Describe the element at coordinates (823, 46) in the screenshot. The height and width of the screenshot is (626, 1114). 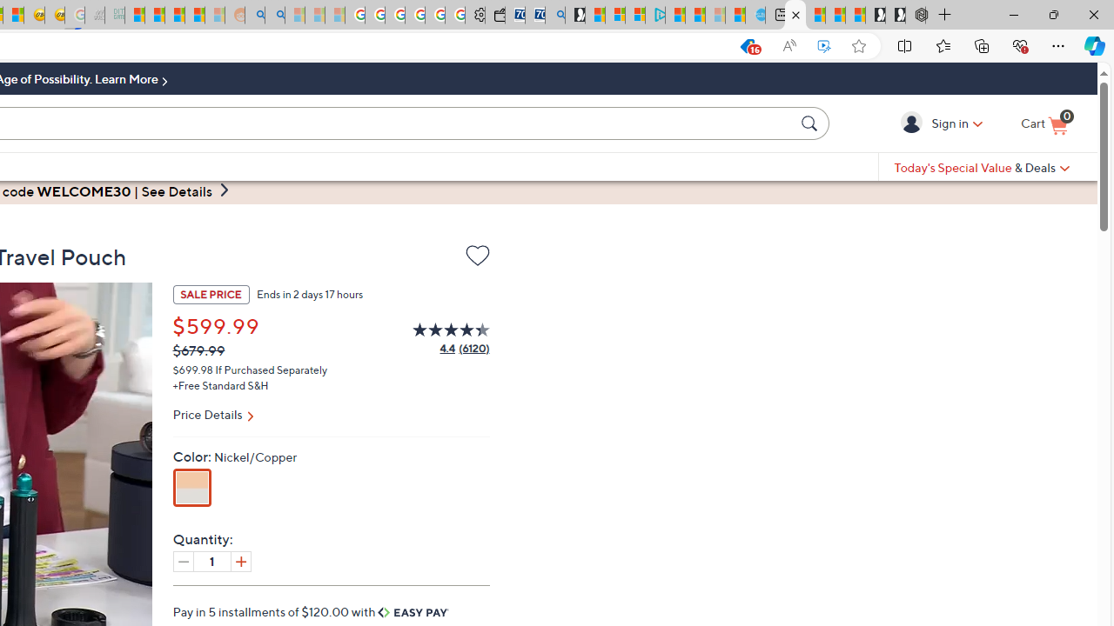
I see `Enhance video` at that location.